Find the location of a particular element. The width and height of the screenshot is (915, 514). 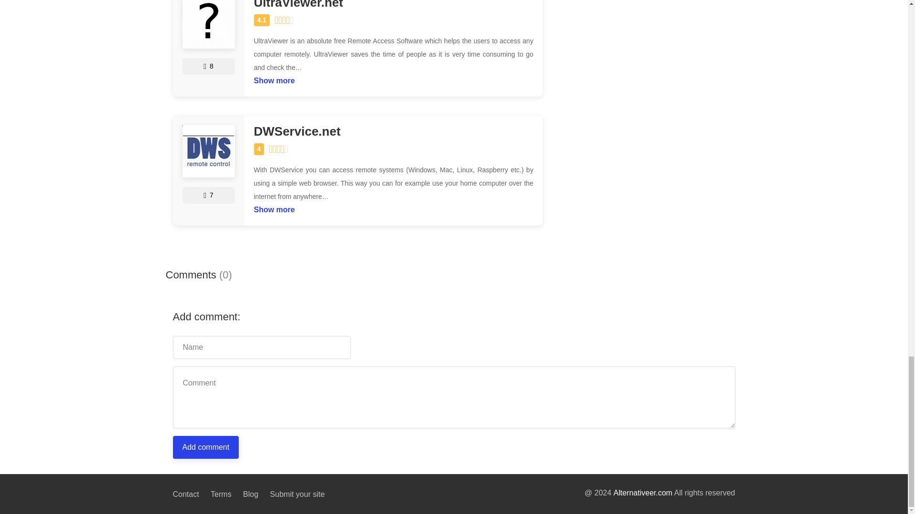

Add comment is located at coordinates (206, 447).